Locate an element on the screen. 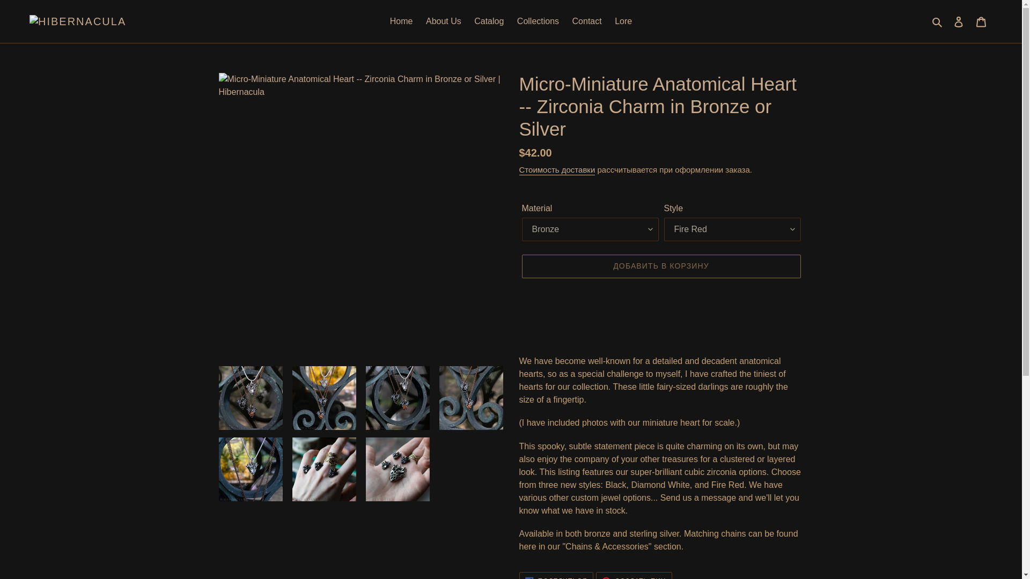 Image resolution: width=1030 pixels, height=579 pixels. Contact is located at coordinates (587, 21).